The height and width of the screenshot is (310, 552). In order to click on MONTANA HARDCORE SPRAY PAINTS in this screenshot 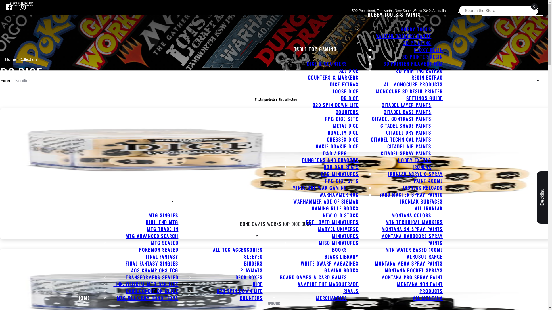, I will do `click(412, 239)`.